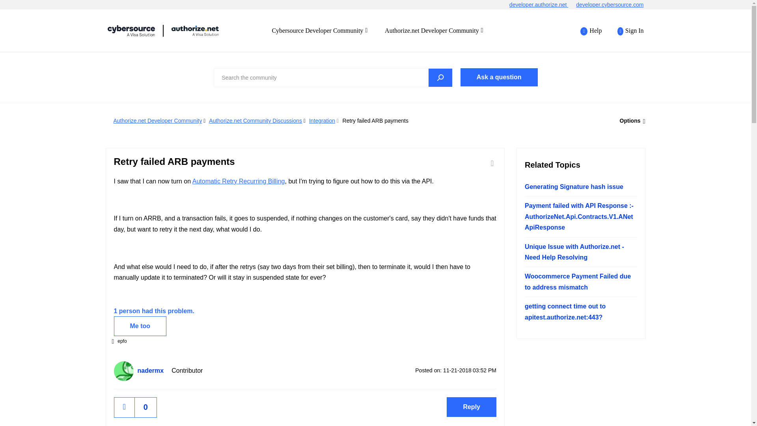 The width and height of the screenshot is (757, 426). Describe the element at coordinates (630, 121) in the screenshot. I see `Show option menu` at that location.